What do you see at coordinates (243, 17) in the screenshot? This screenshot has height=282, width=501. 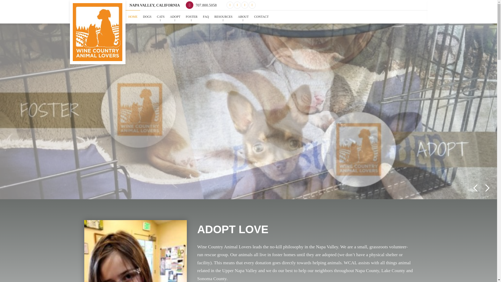 I see `ABOUT` at bounding box center [243, 17].